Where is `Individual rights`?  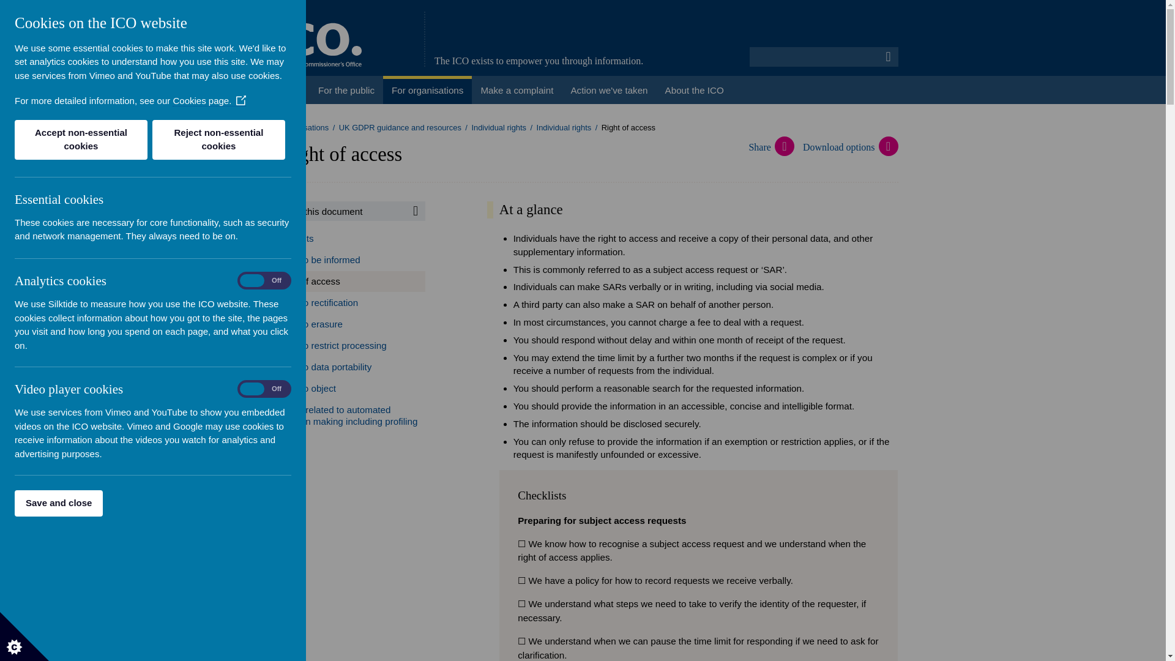
Individual rights is located at coordinates (564, 127).